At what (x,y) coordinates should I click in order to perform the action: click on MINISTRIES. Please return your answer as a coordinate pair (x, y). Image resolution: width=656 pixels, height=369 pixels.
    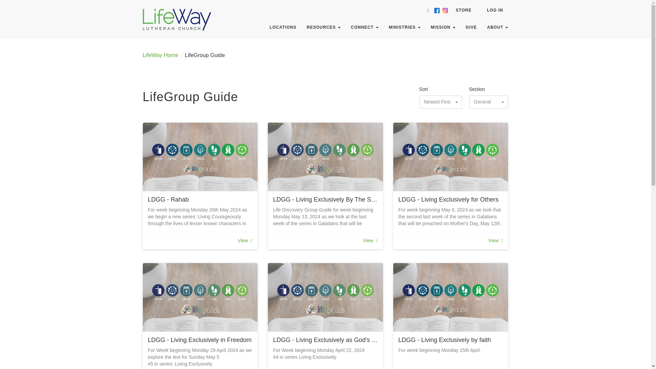
    Looking at the image, I should click on (405, 27).